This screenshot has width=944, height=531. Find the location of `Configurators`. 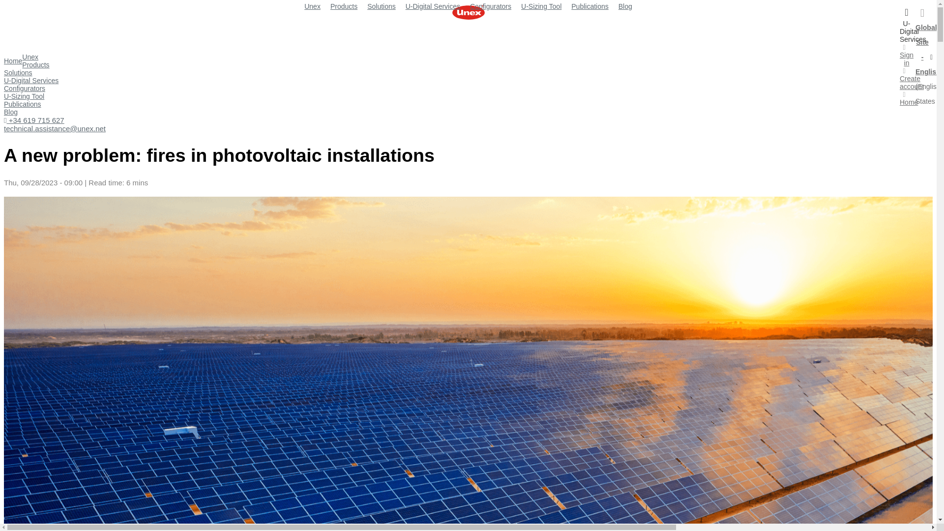

Configurators is located at coordinates (25, 88).